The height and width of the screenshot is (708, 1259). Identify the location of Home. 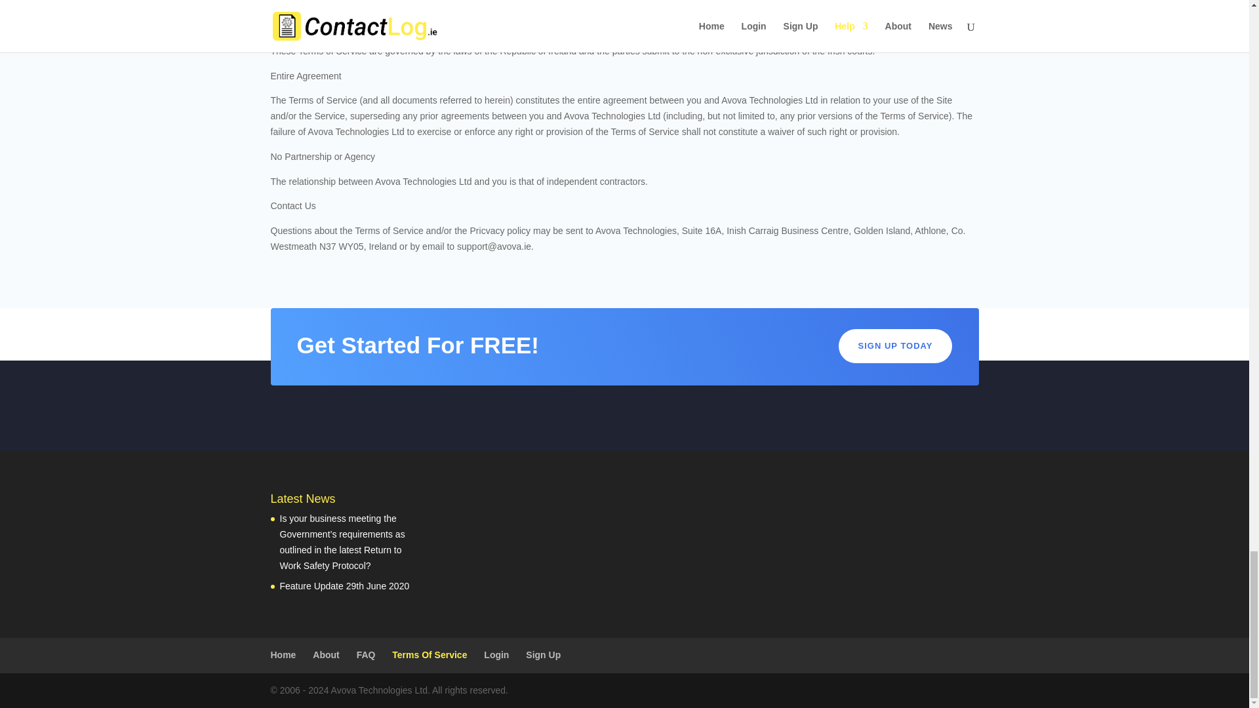
(283, 654).